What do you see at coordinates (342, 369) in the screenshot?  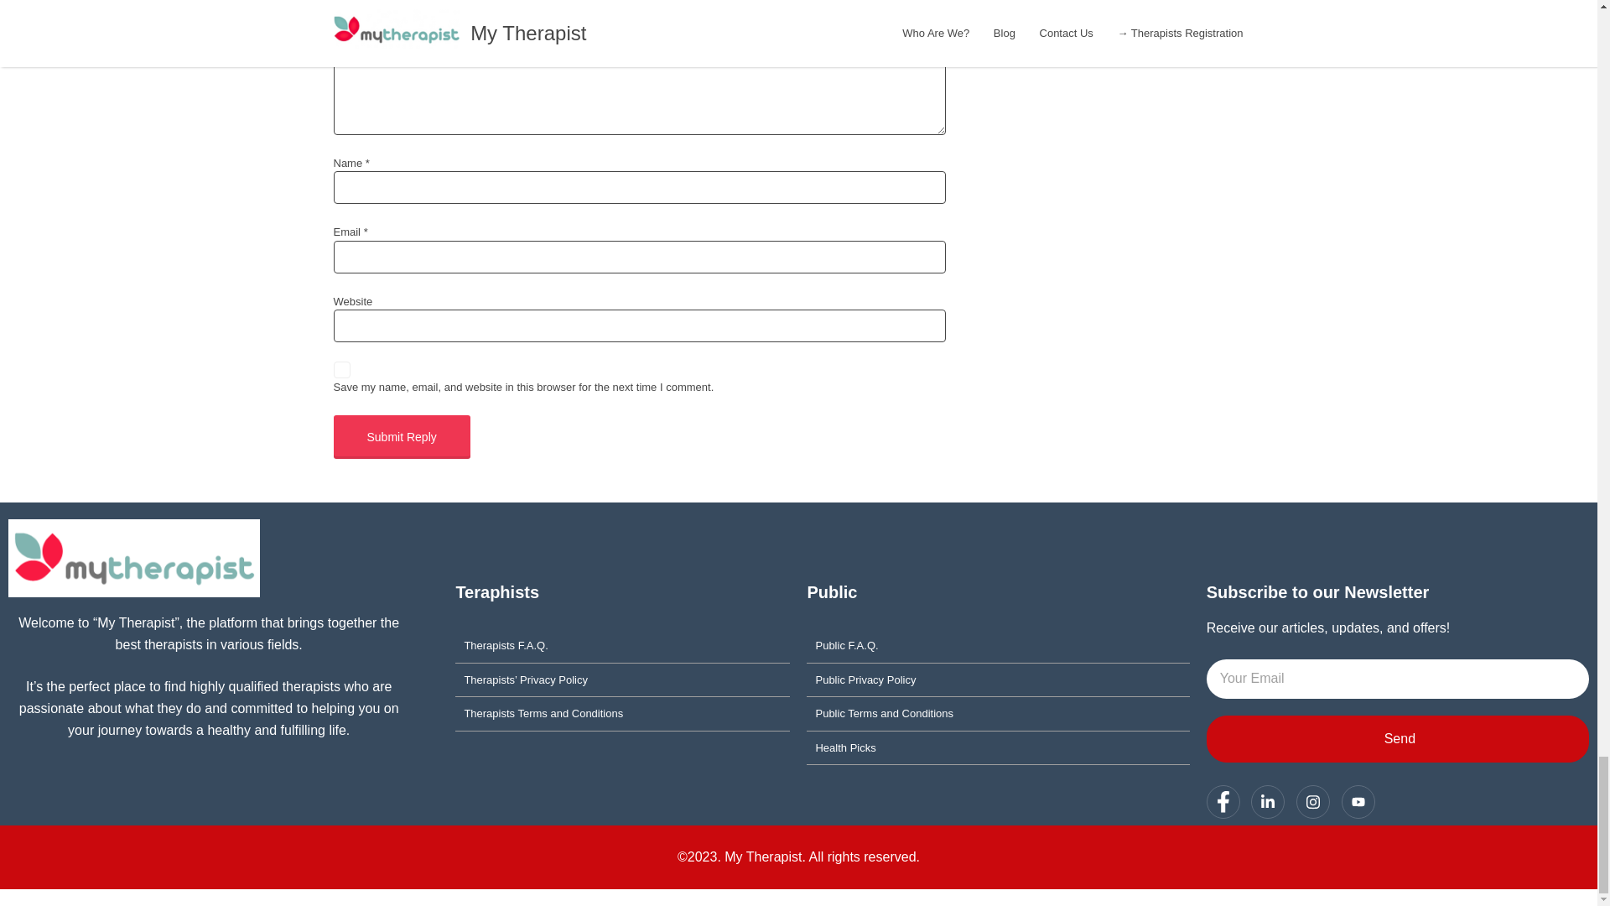 I see `yes` at bounding box center [342, 369].